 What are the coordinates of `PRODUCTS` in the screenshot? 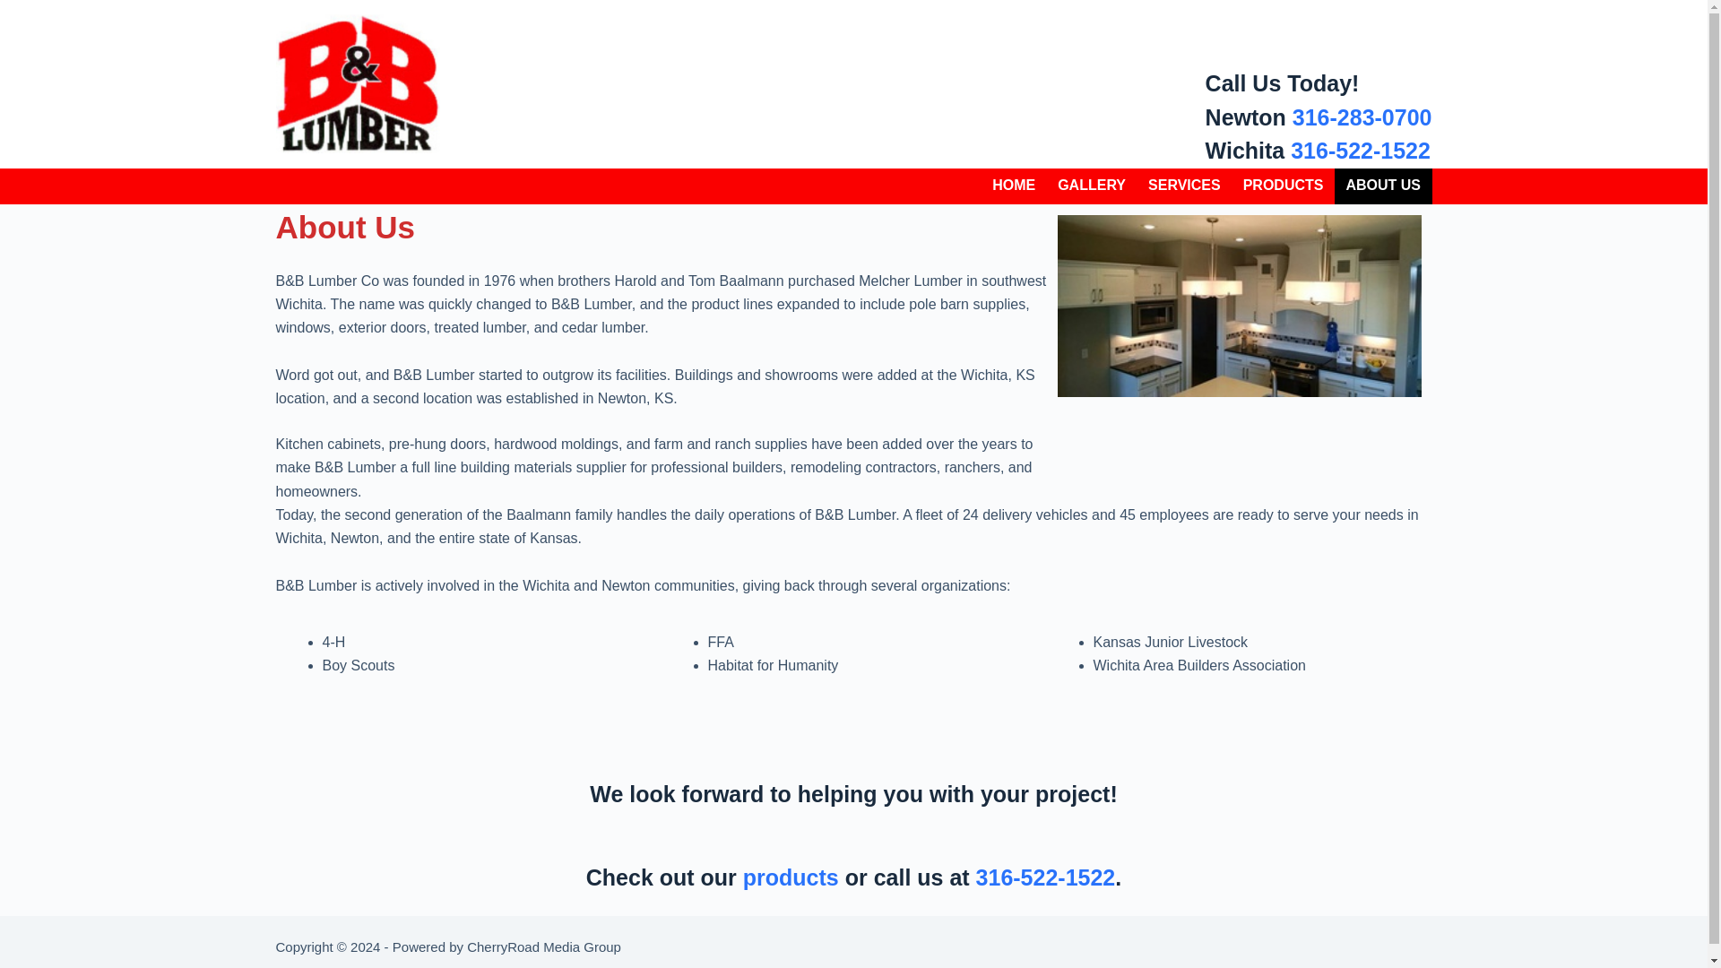 It's located at (1284, 186).